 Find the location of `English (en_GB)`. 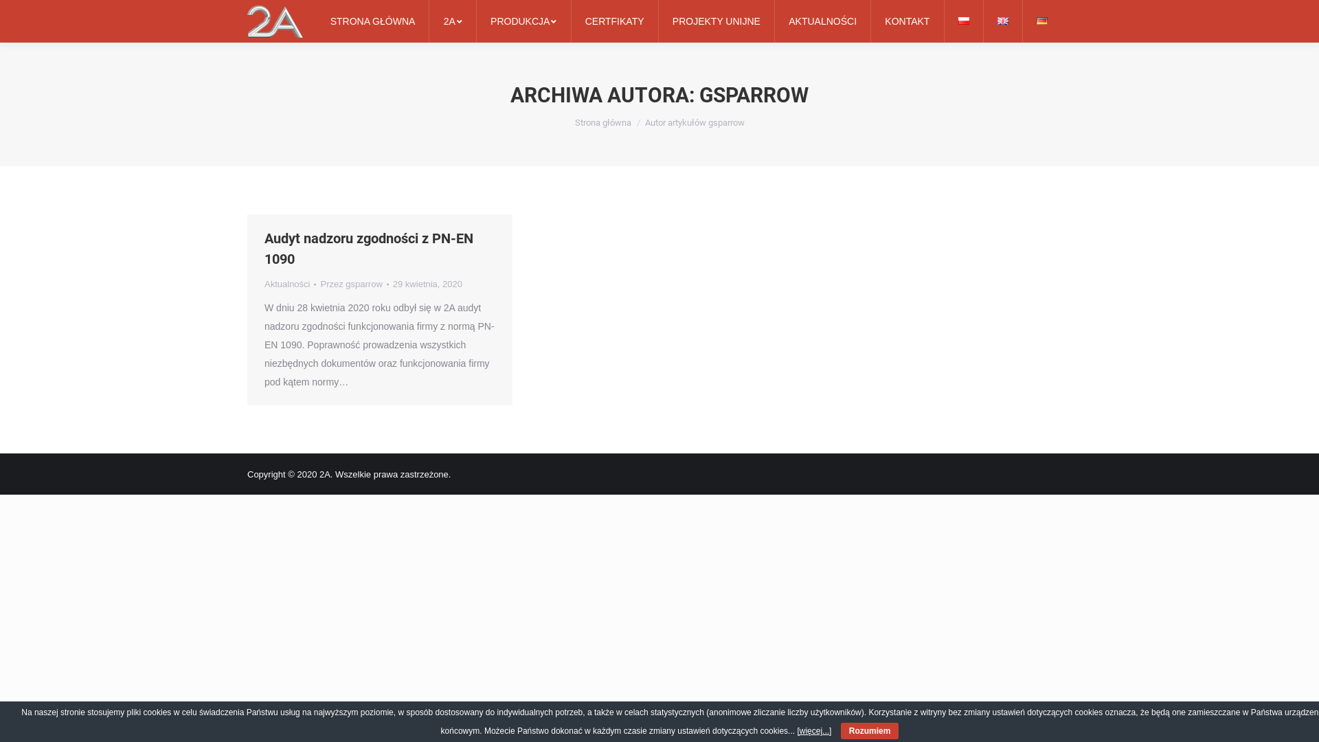

English (en_GB) is located at coordinates (1003, 21).